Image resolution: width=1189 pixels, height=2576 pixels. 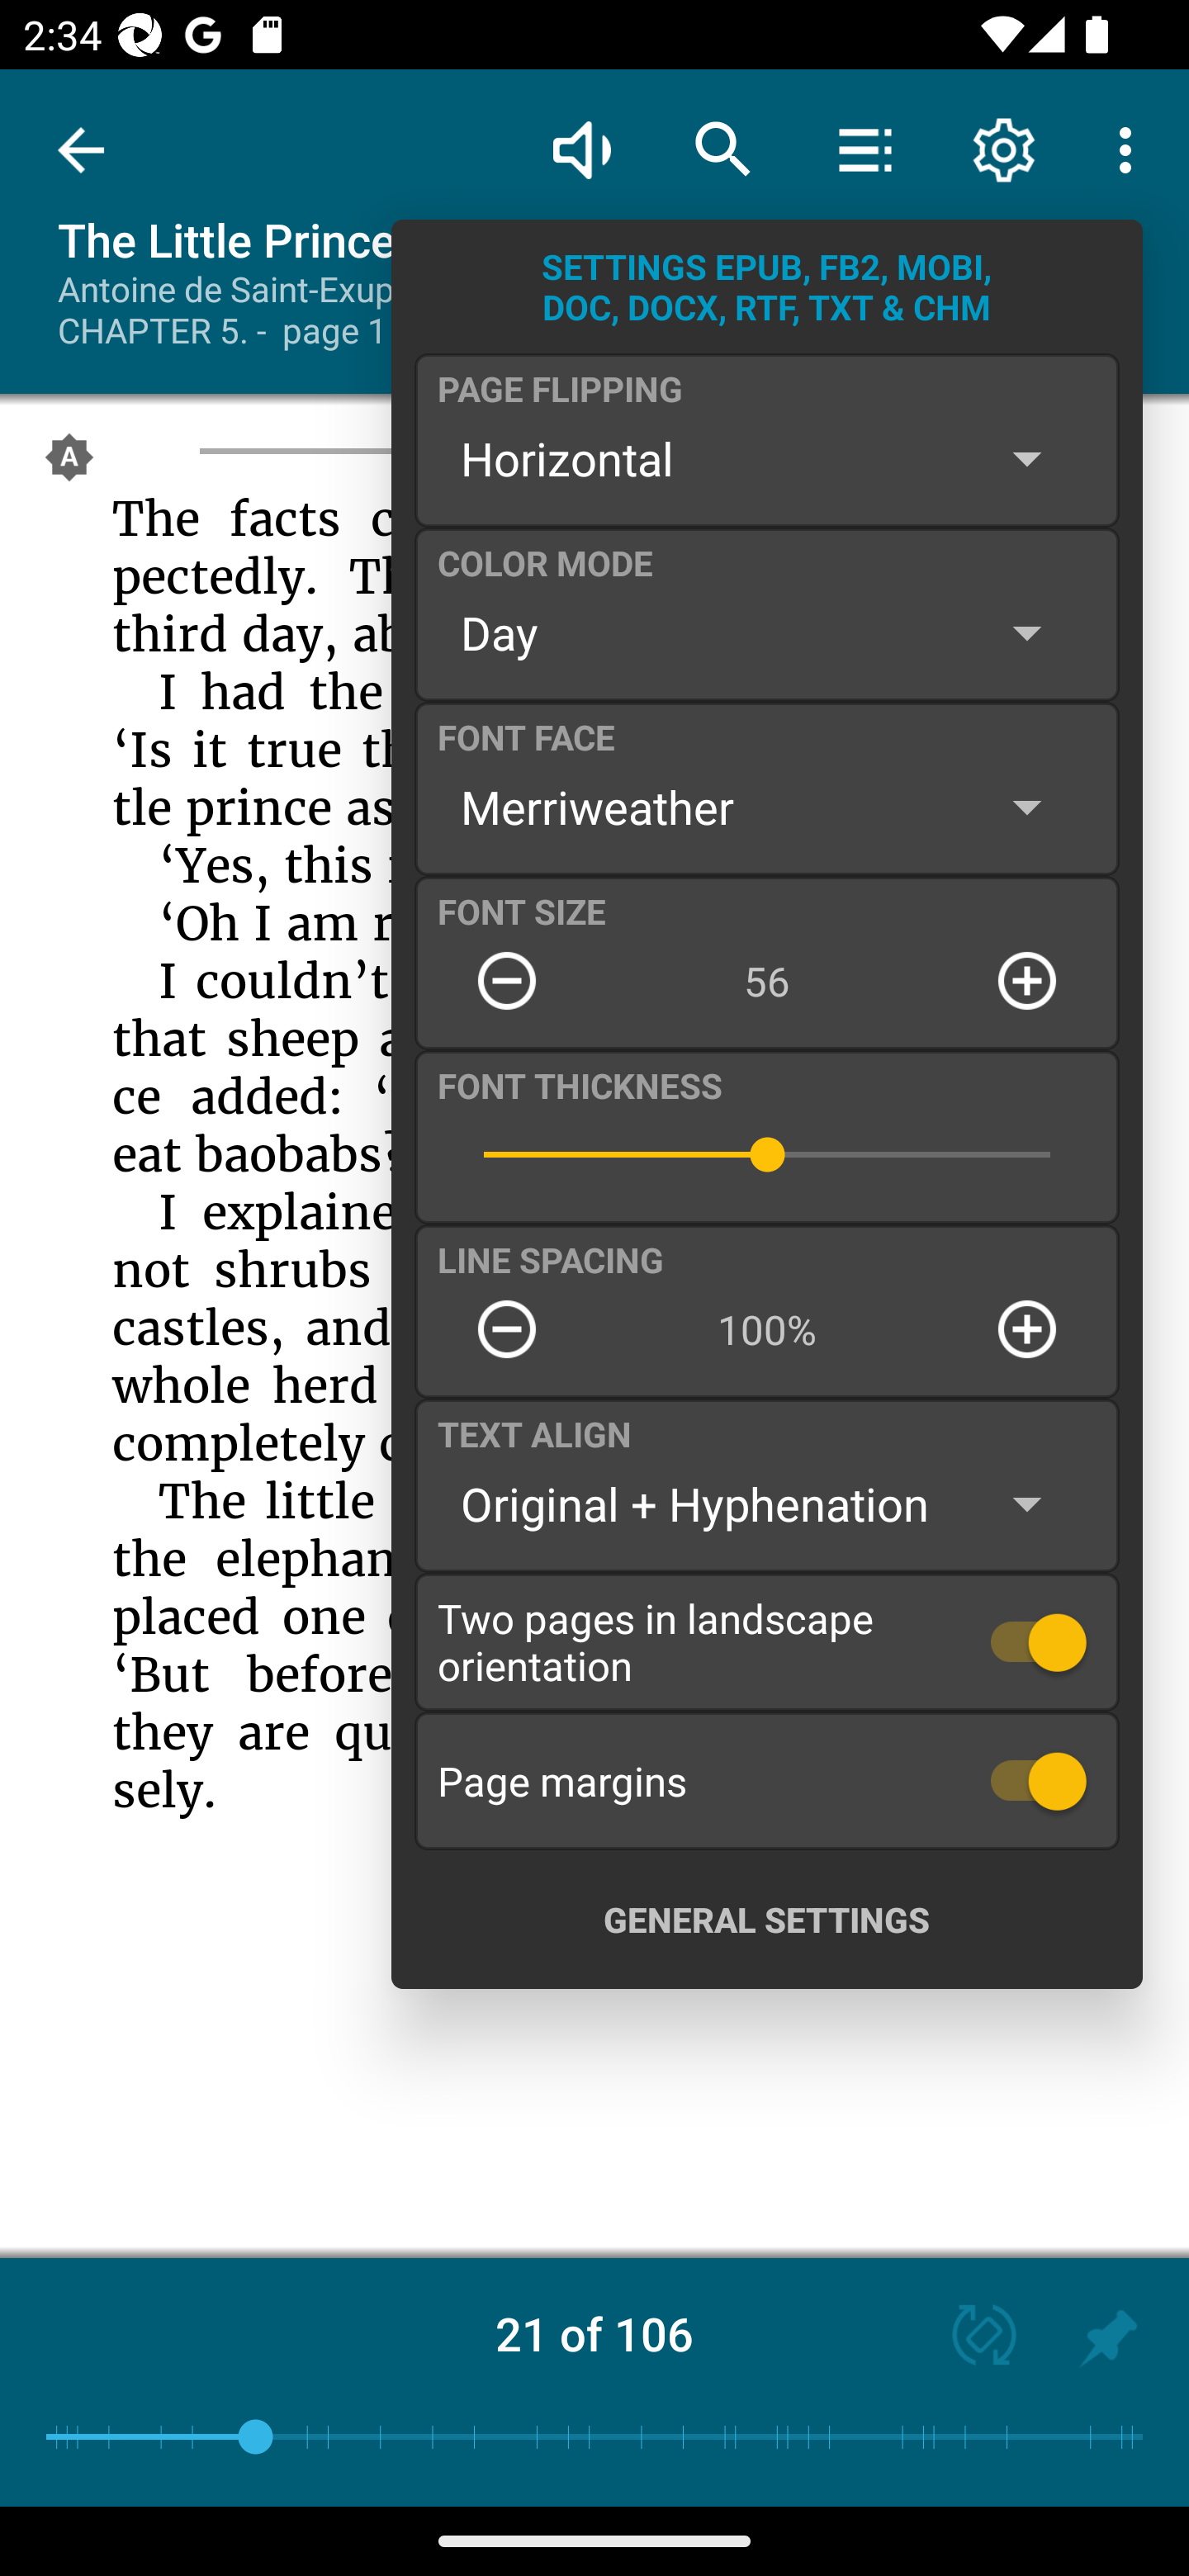 What do you see at coordinates (766, 806) in the screenshot?
I see `Merriweather` at bounding box center [766, 806].